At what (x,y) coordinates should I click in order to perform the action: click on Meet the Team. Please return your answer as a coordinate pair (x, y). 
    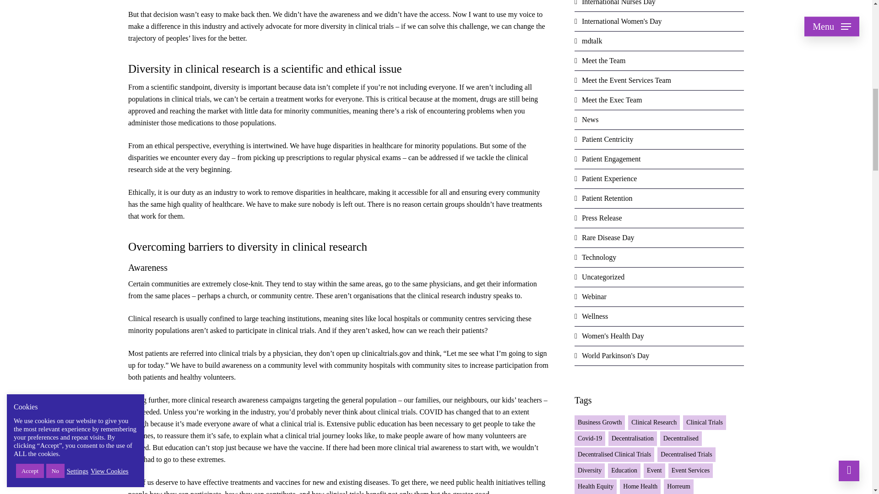
    Looking at the image, I should click on (659, 61).